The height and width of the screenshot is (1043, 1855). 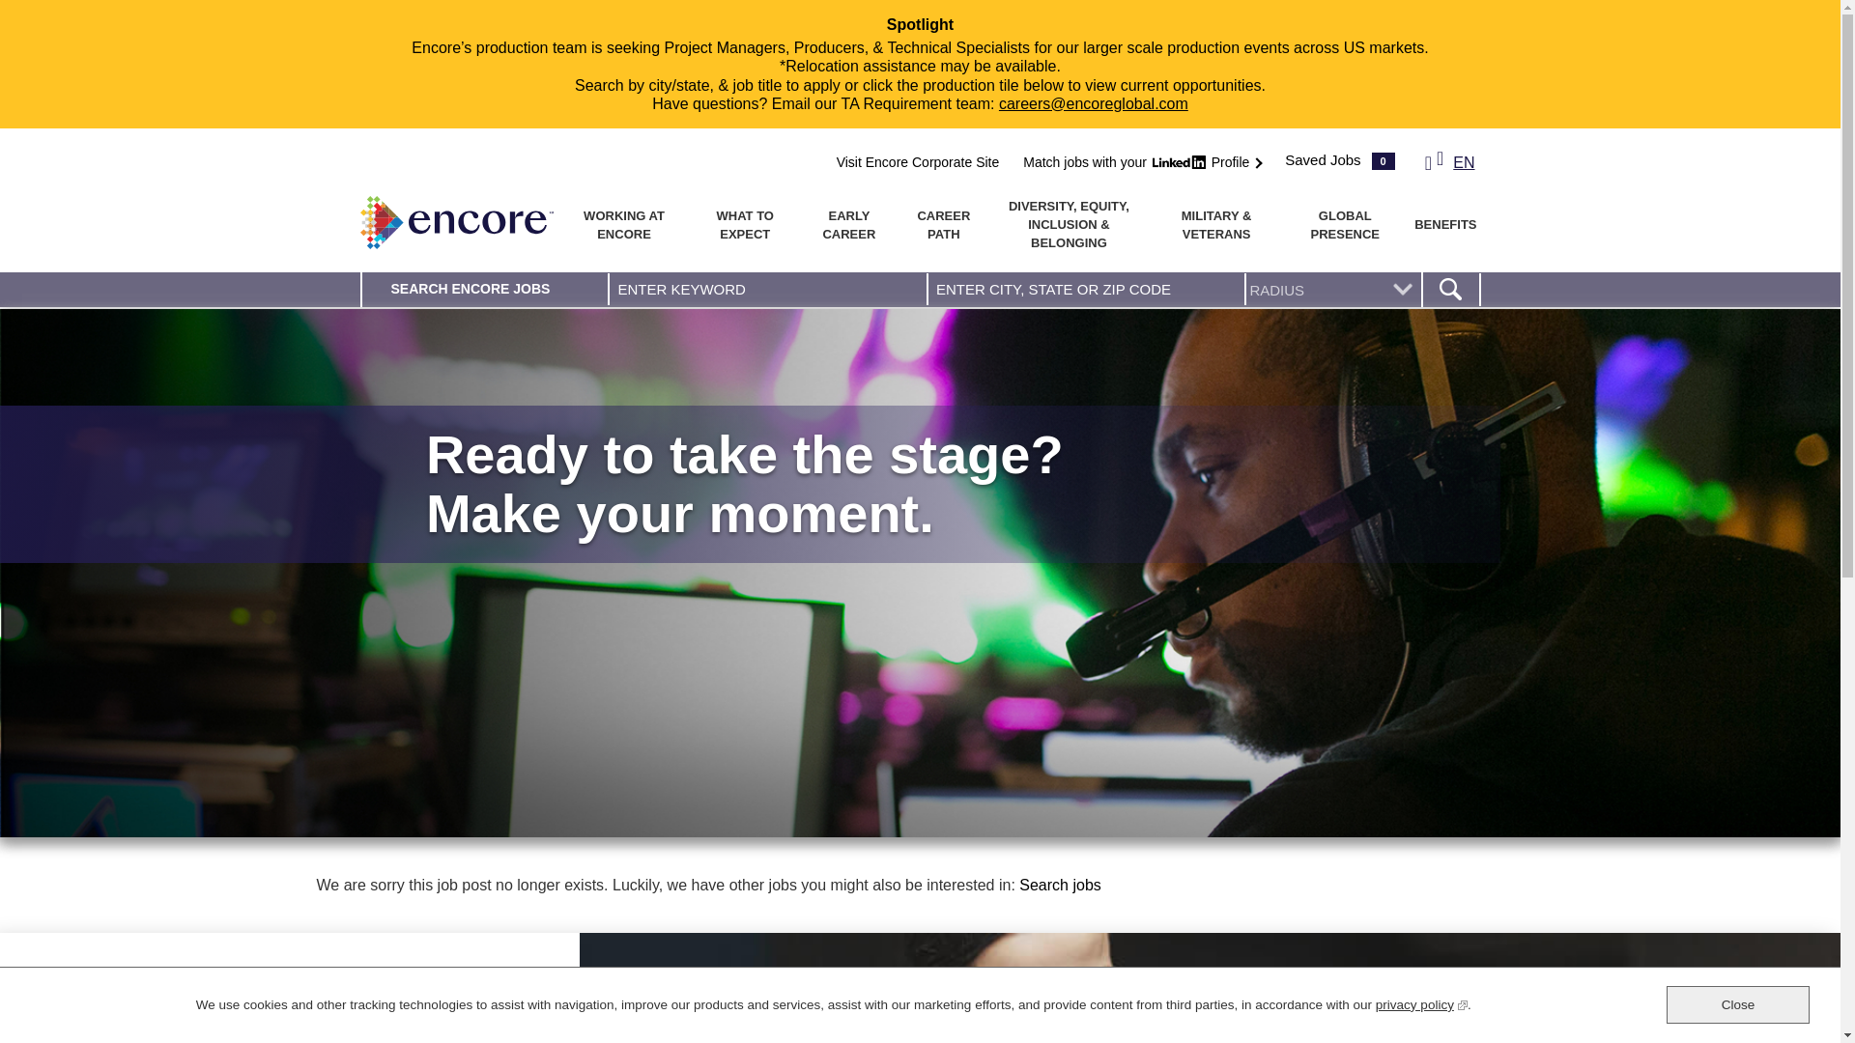 I want to click on Close, so click(x=1737, y=1004).